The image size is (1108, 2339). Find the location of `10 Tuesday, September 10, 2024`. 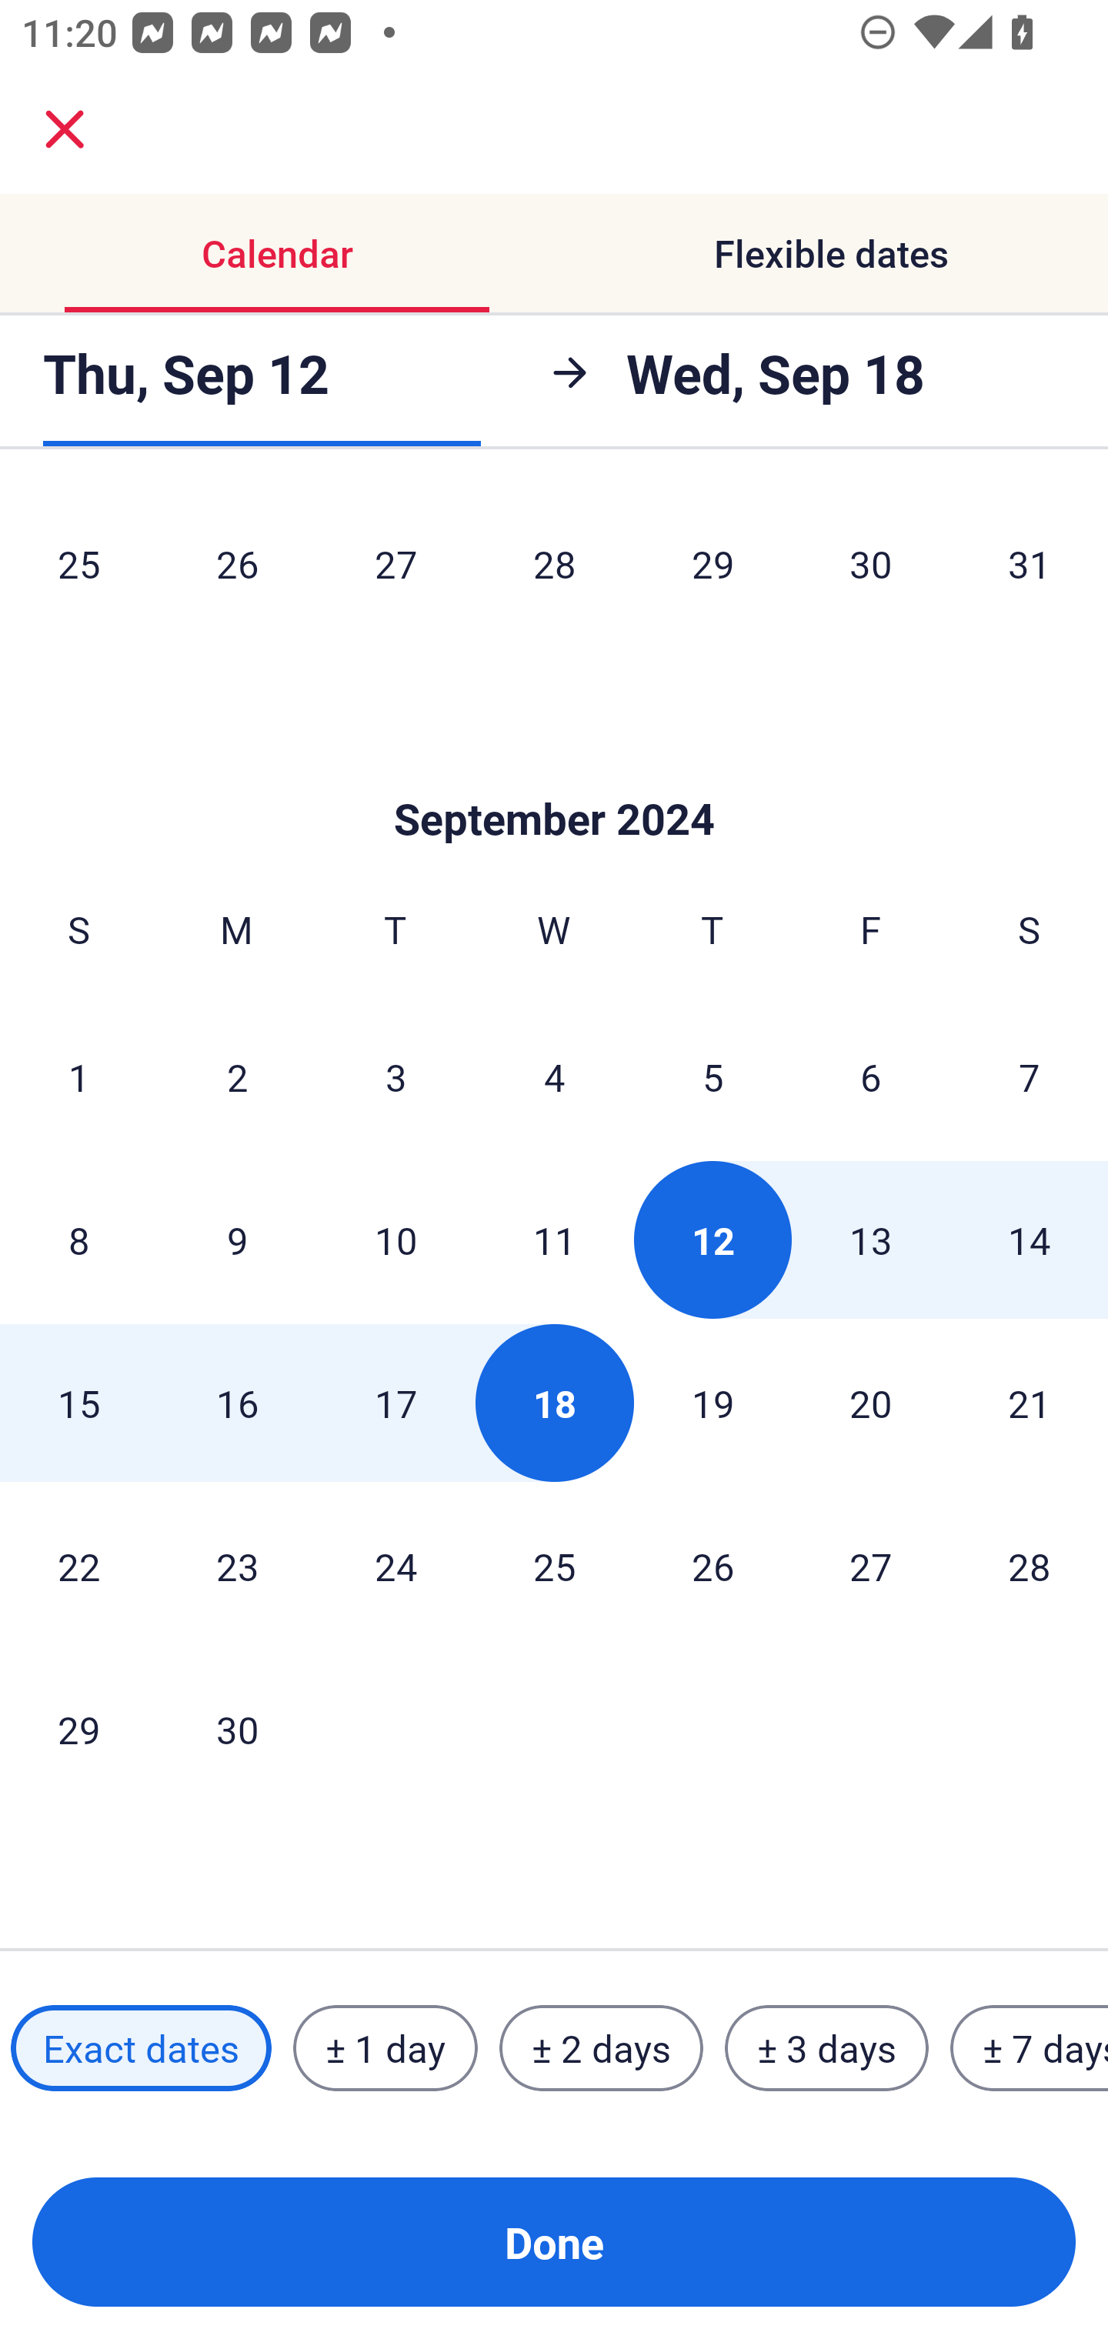

10 Tuesday, September 10, 2024 is located at coordinates (395, 1239).